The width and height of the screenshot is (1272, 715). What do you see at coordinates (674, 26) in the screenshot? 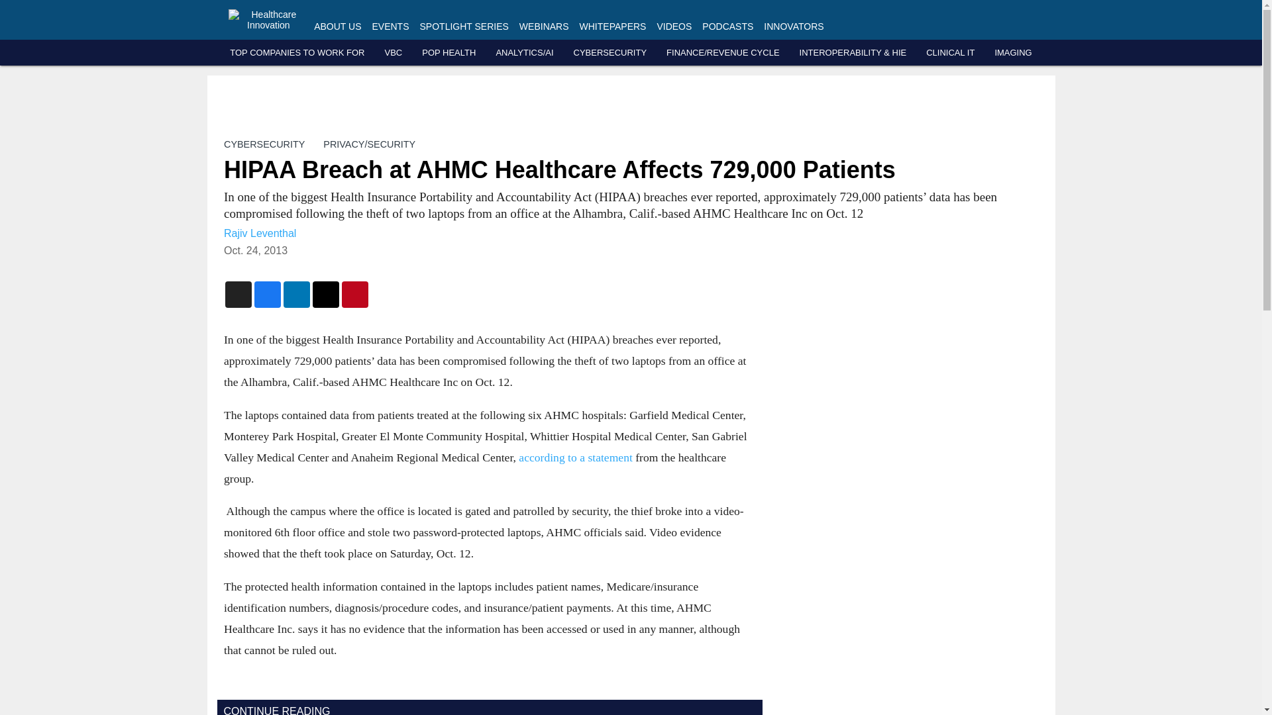
I see `VIDEOS` at bounding box center [674, 26].